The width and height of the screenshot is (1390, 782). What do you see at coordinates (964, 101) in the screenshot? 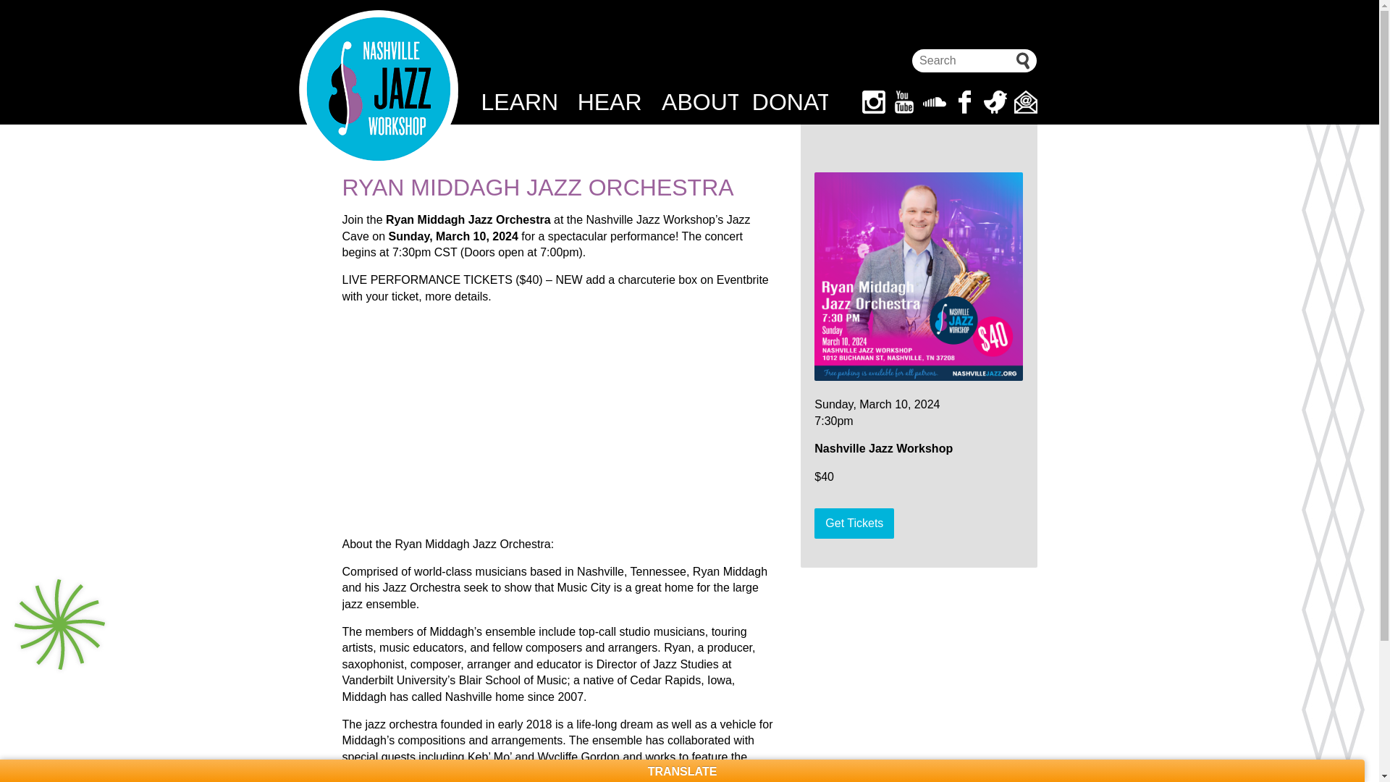
I see `Facebook` at bounding box center [964, 101].